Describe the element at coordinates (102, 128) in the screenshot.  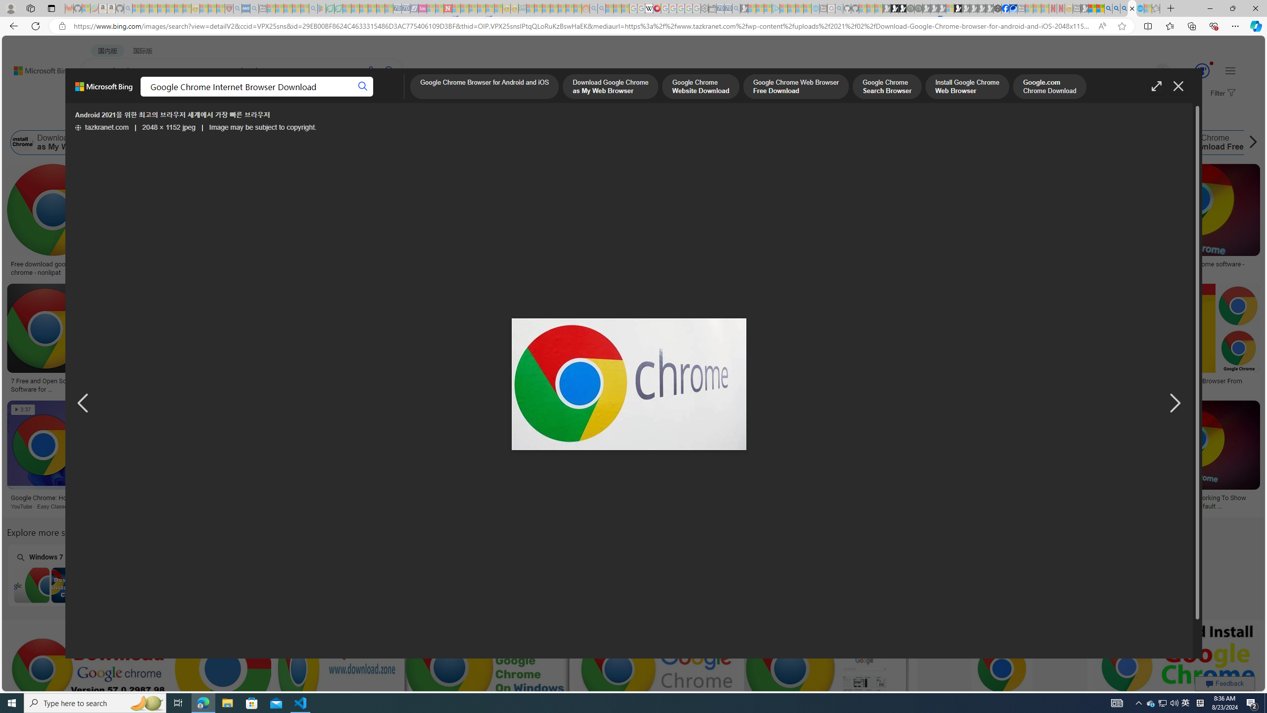
I see `tazkranet.com` at that location.